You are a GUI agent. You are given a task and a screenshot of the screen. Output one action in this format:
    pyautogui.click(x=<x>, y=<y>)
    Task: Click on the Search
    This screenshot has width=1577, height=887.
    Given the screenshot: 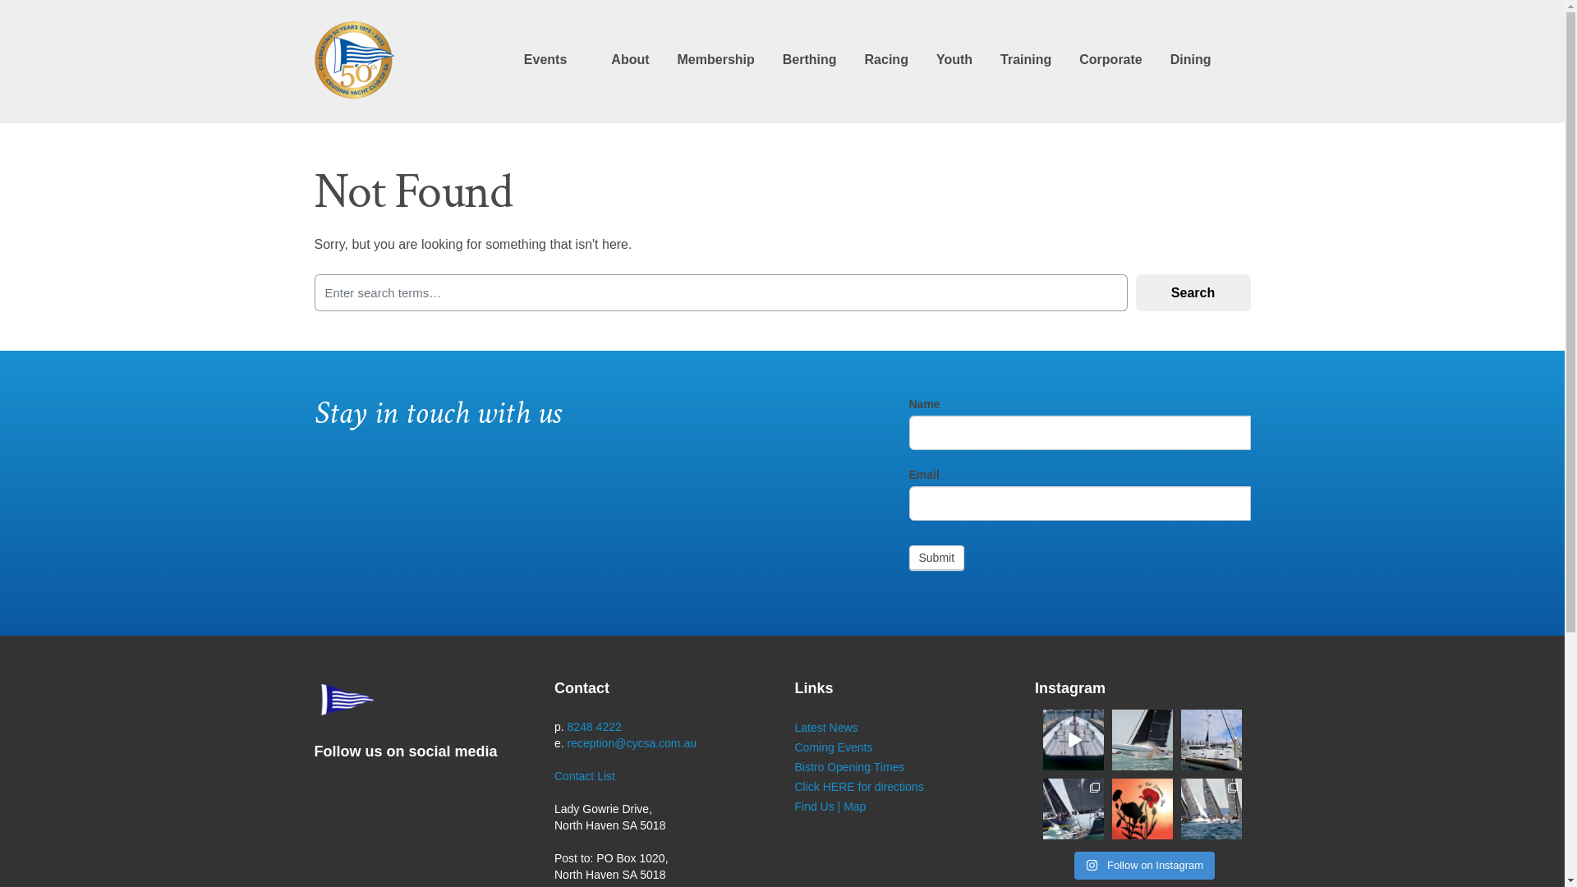 What is the action you would take?
    pyautogui.click(x=1193, y=292)
    